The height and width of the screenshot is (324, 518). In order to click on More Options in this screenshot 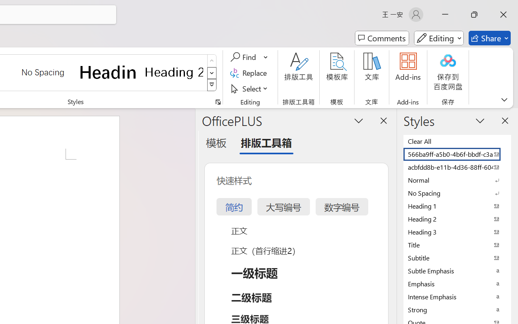, I will do `click(266, 57)`.